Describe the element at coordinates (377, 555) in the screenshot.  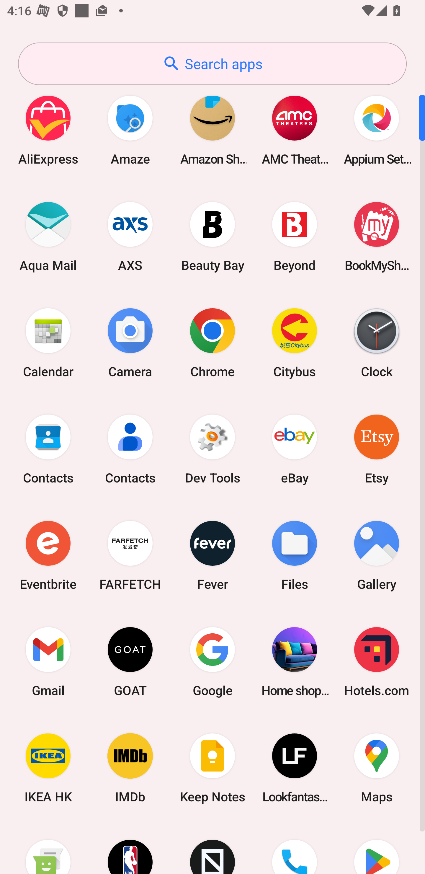
I see `Gallery` at that location.